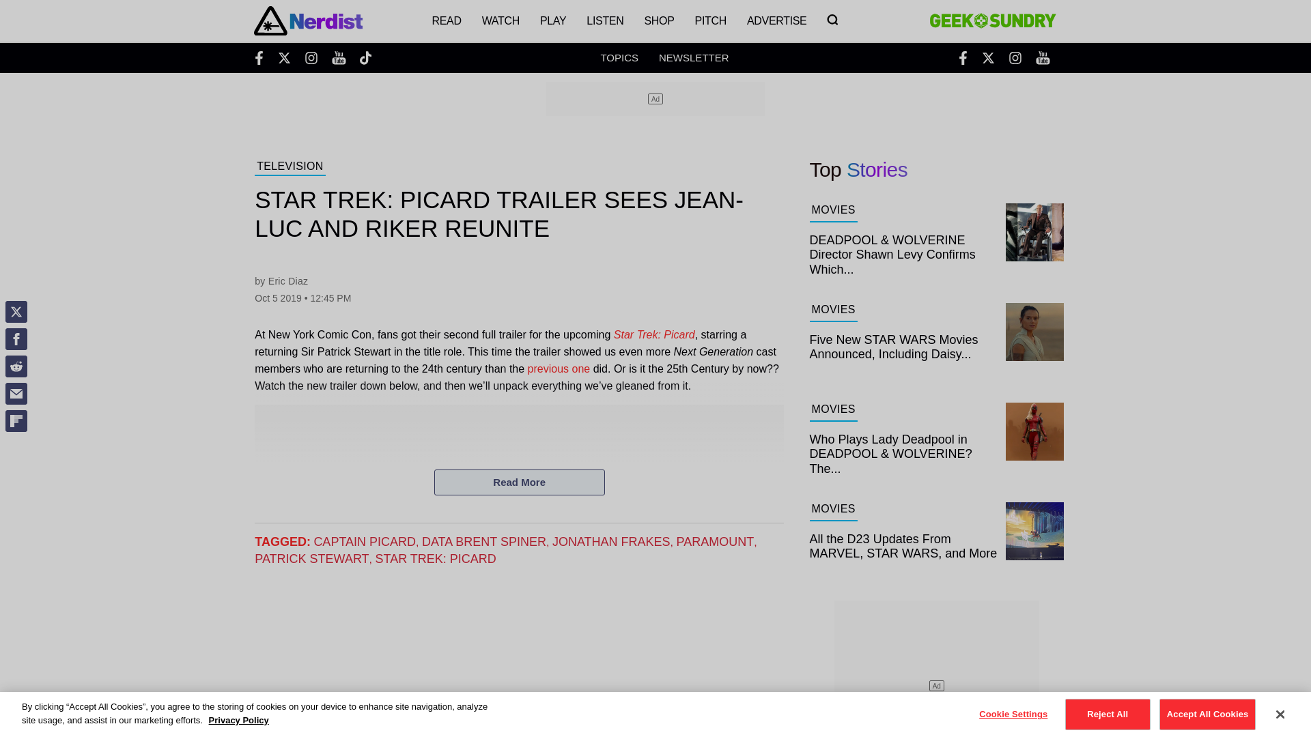  Describe the element at coordinates (238, 719) in the screenshot. I see `Privacy Policy` at that location.